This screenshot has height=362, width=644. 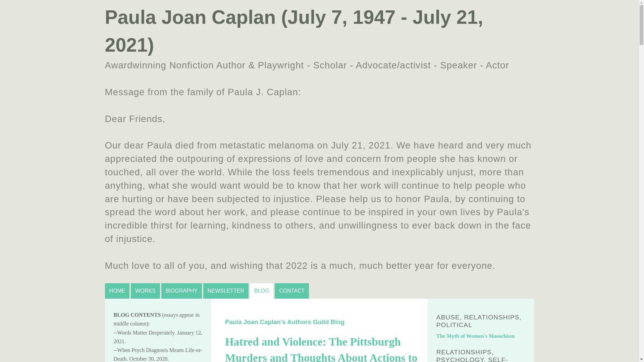 I want to click on BLOG, so click(x=261, y=291).